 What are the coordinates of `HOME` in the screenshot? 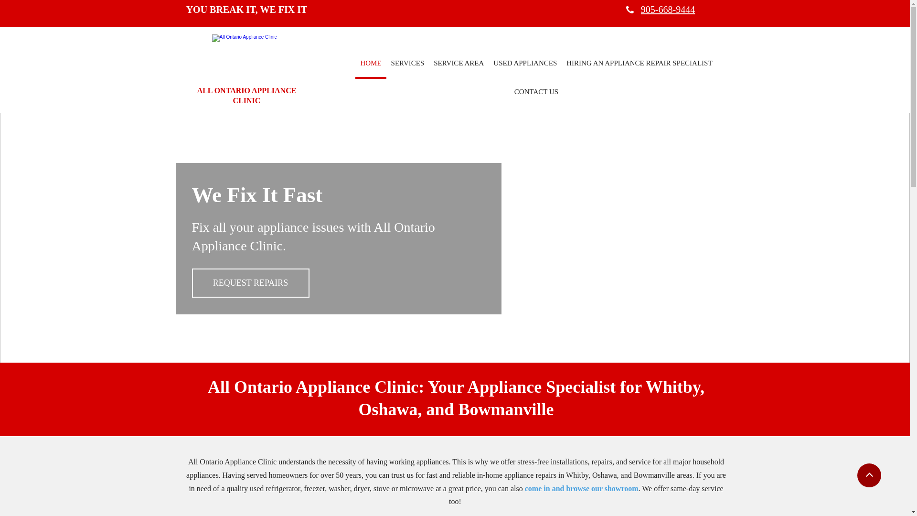 It's located at (371, 64).